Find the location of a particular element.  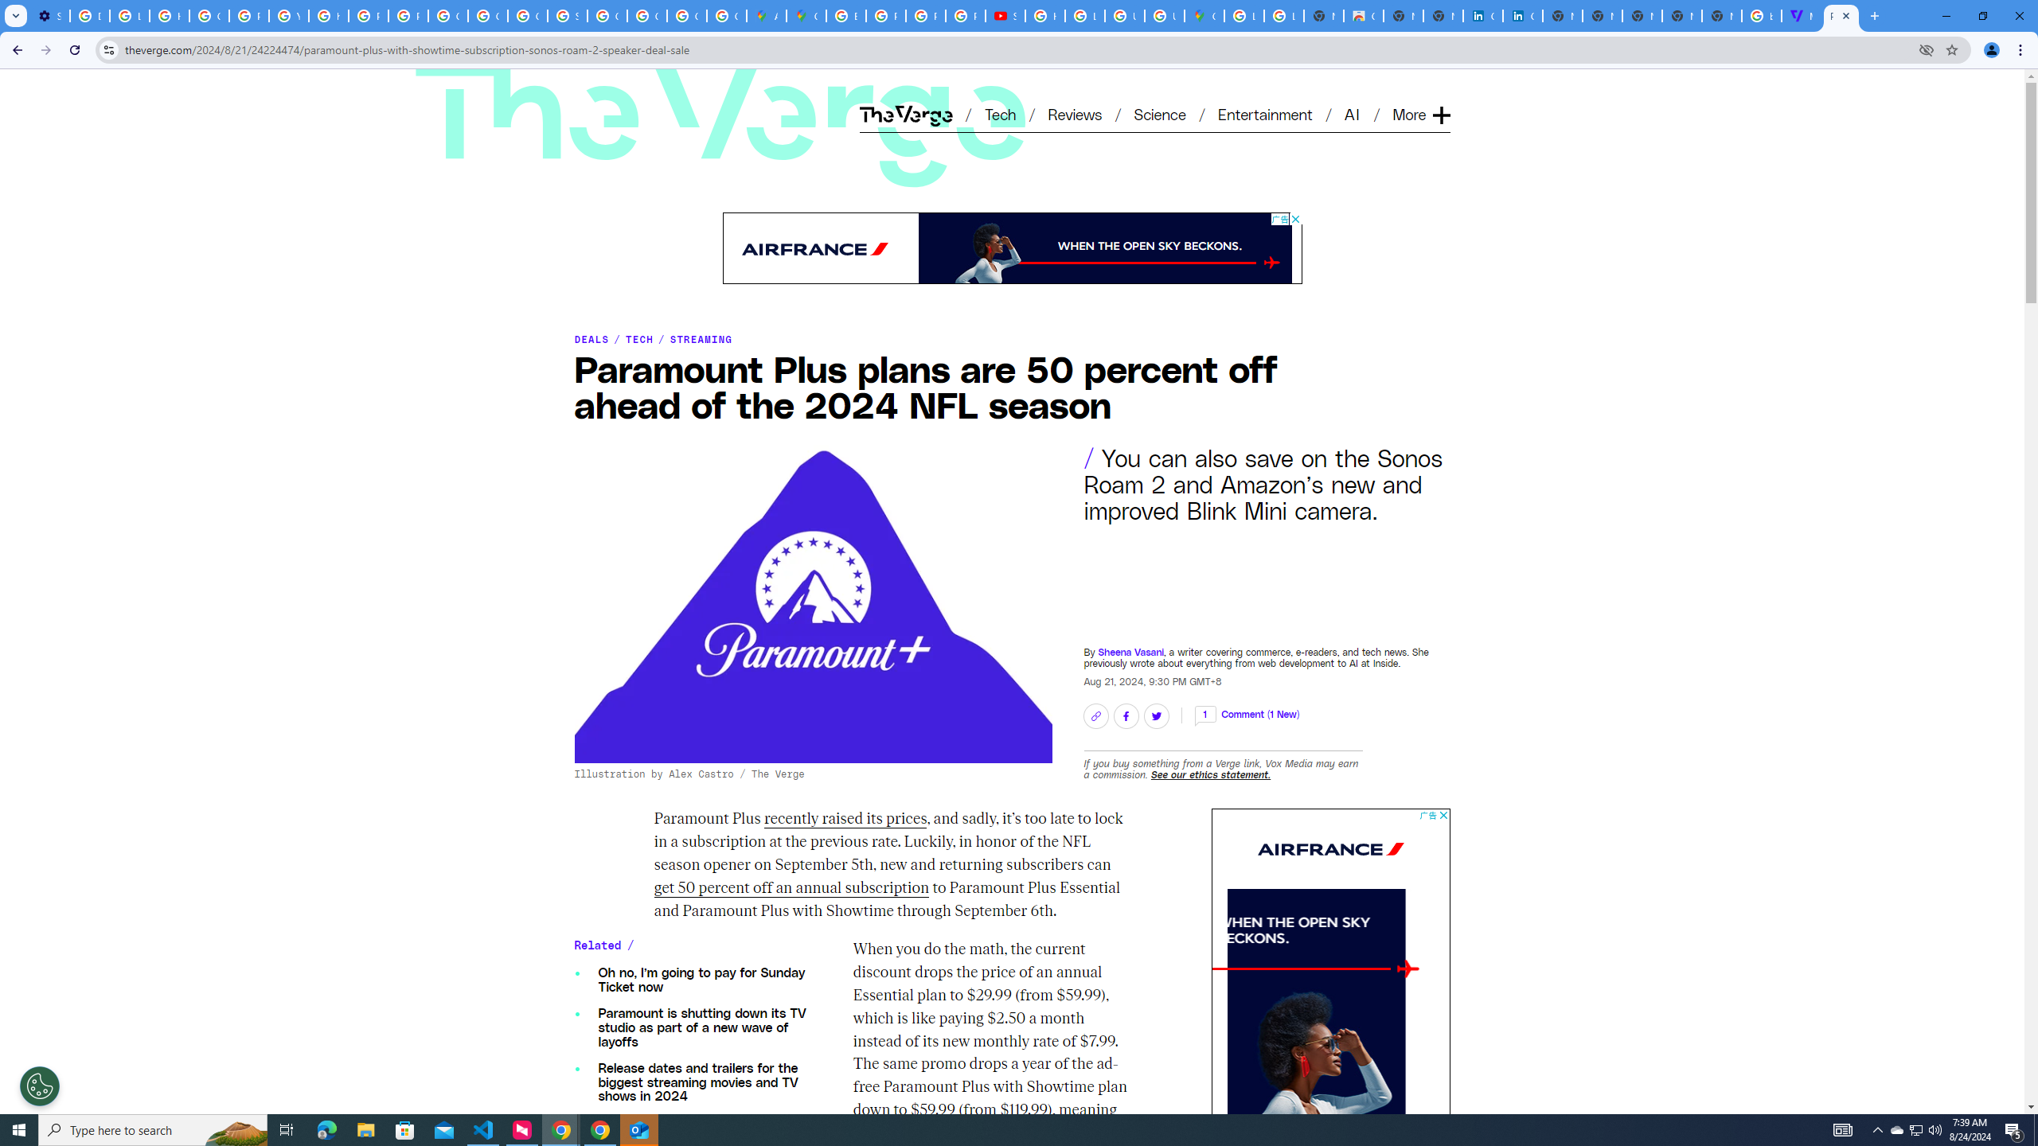

AutomationID: cbb is located at coordinates (1443, 815).